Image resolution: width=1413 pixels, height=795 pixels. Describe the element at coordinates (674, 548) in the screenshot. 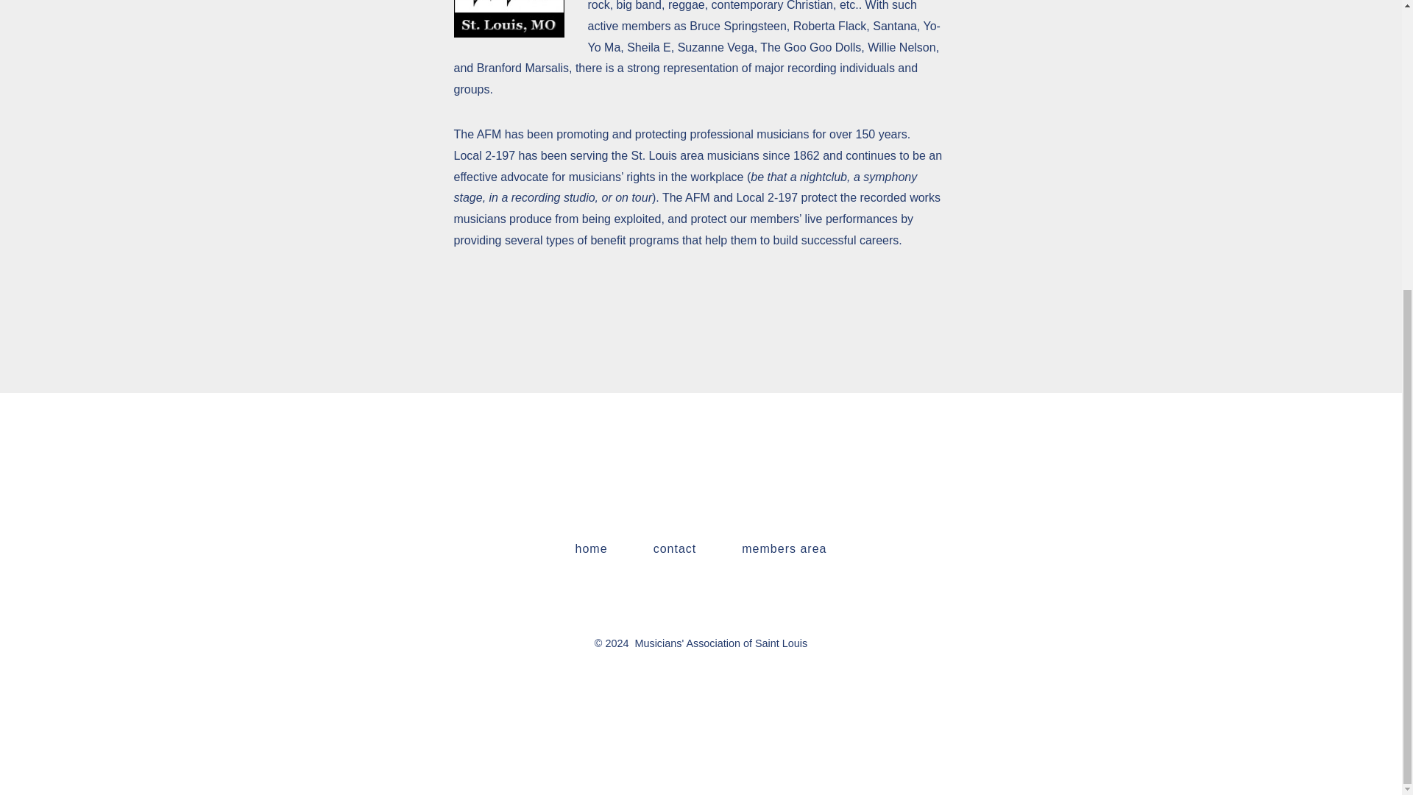

I see `contact` at that location.